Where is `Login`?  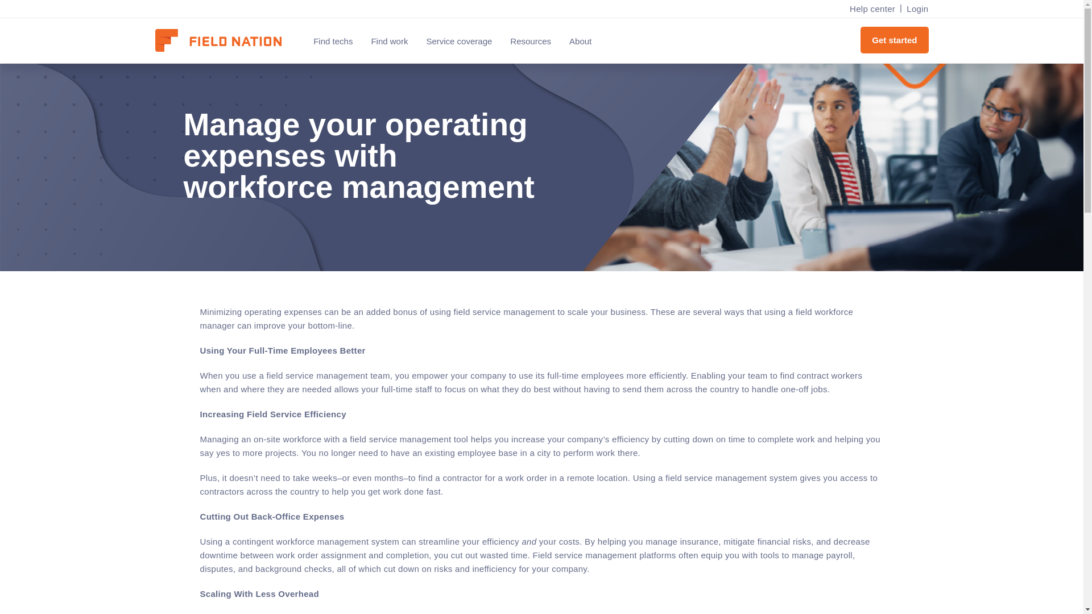
Login is located at coordinates (915, 9).